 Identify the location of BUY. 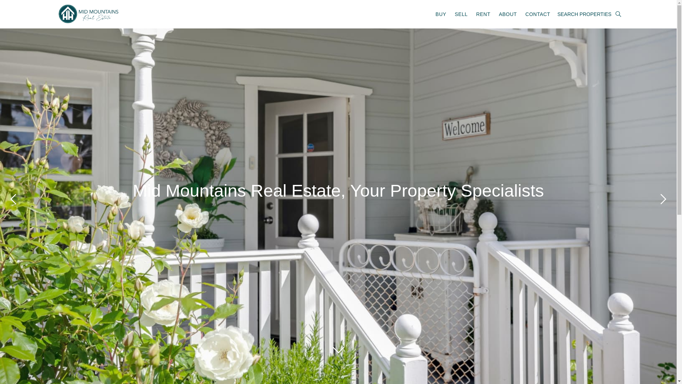
(441, 14).